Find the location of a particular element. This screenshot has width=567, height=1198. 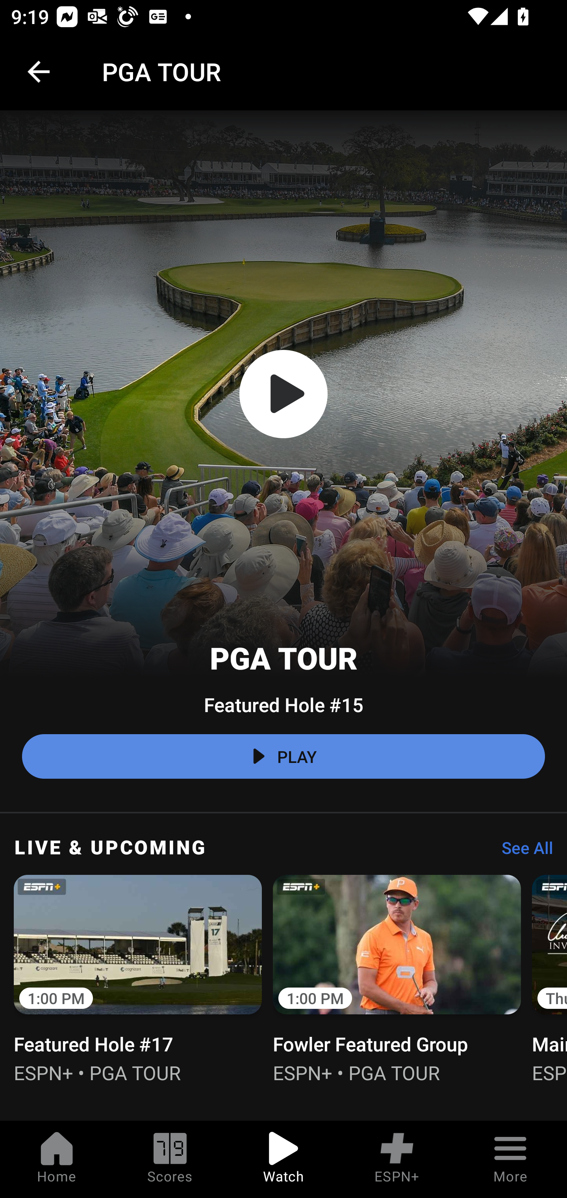

PLAY is located at coordinates (283, 757).